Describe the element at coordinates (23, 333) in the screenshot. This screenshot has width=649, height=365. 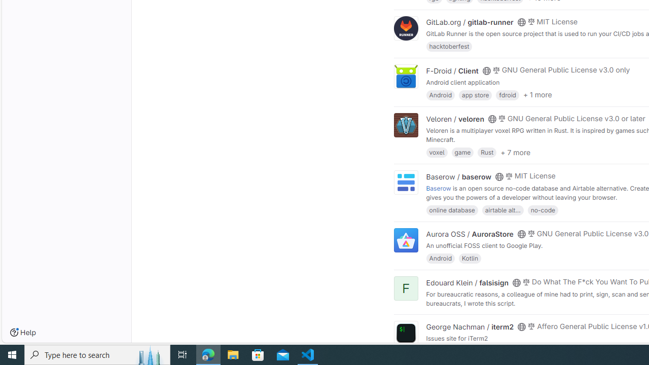
I see `Help` at that location.